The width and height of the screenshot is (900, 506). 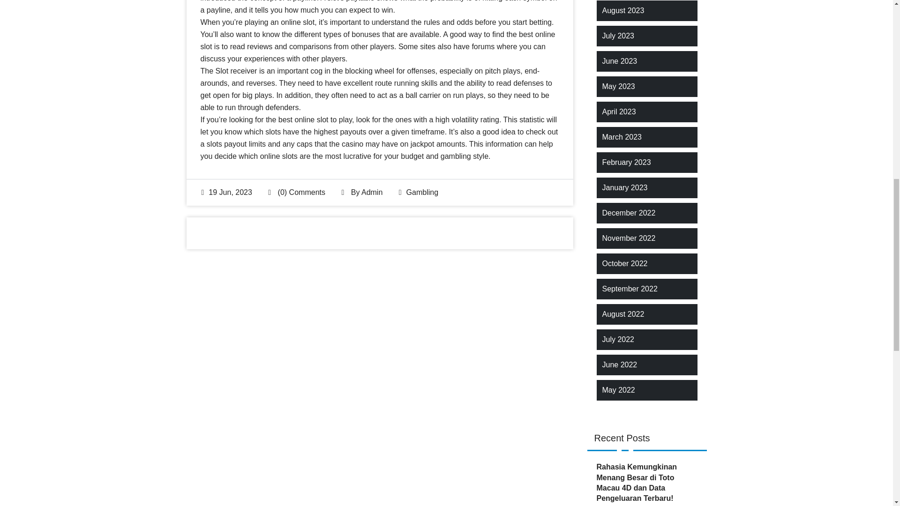 I want to click on Gambling, so click(x=422, y=192).